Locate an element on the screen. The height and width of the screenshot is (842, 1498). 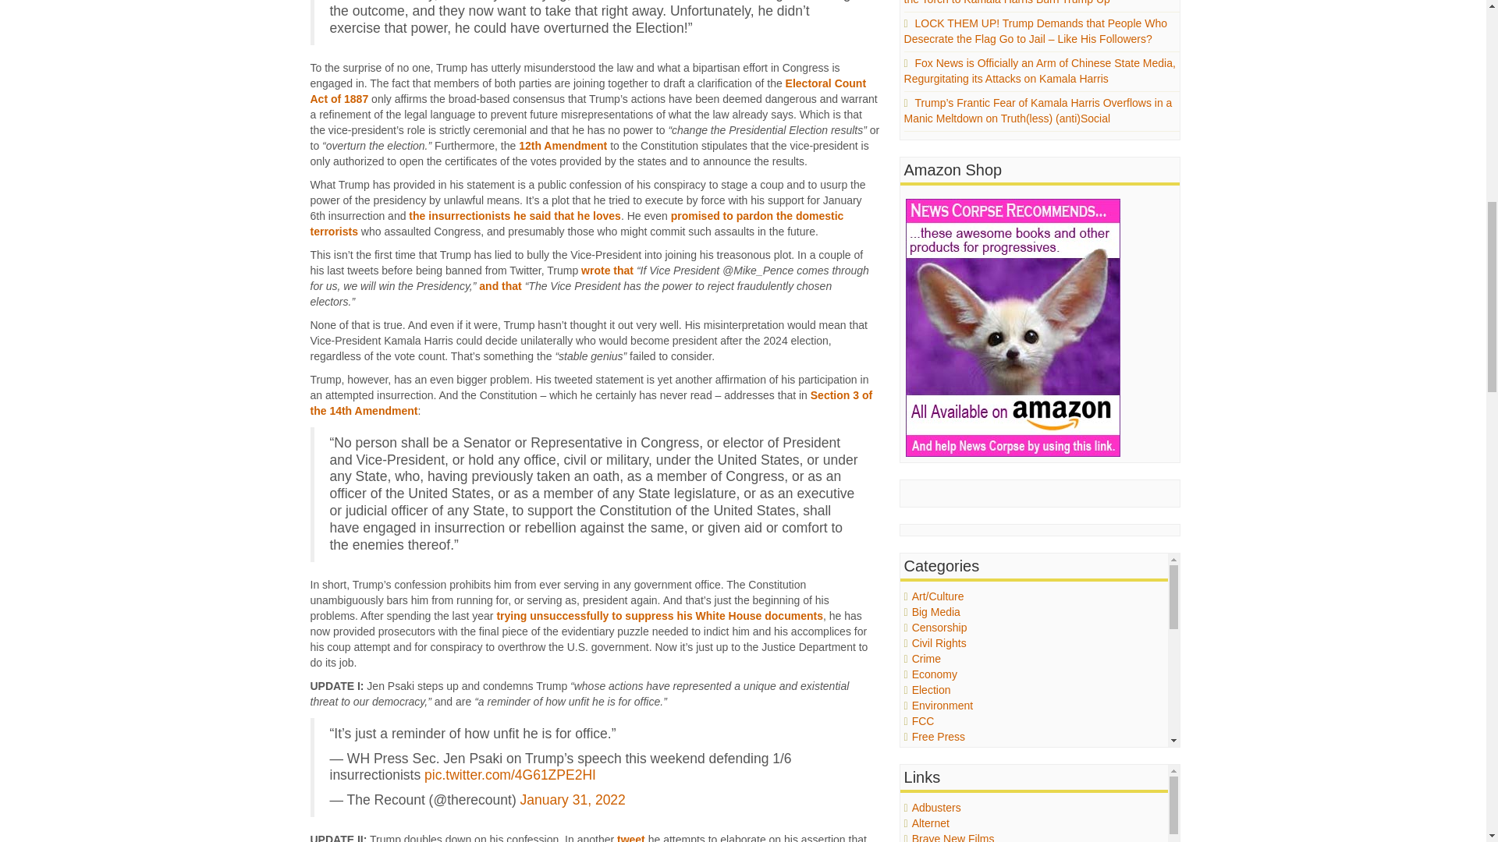
12th Amendment is located at coordinates (562, 146).